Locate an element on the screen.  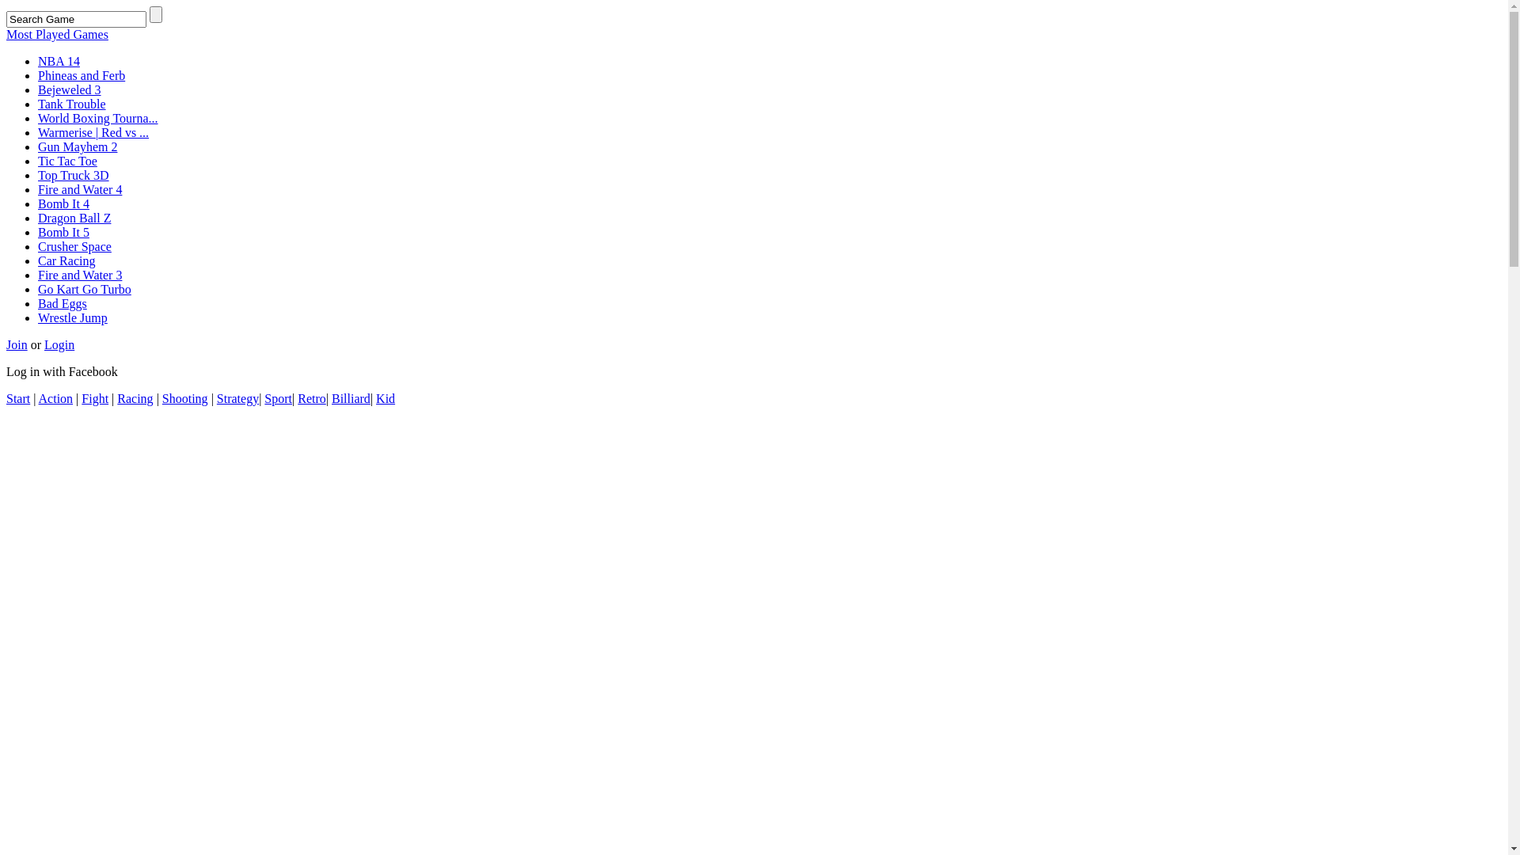
Fire and Water 3 is located at coordinates (80, 275).